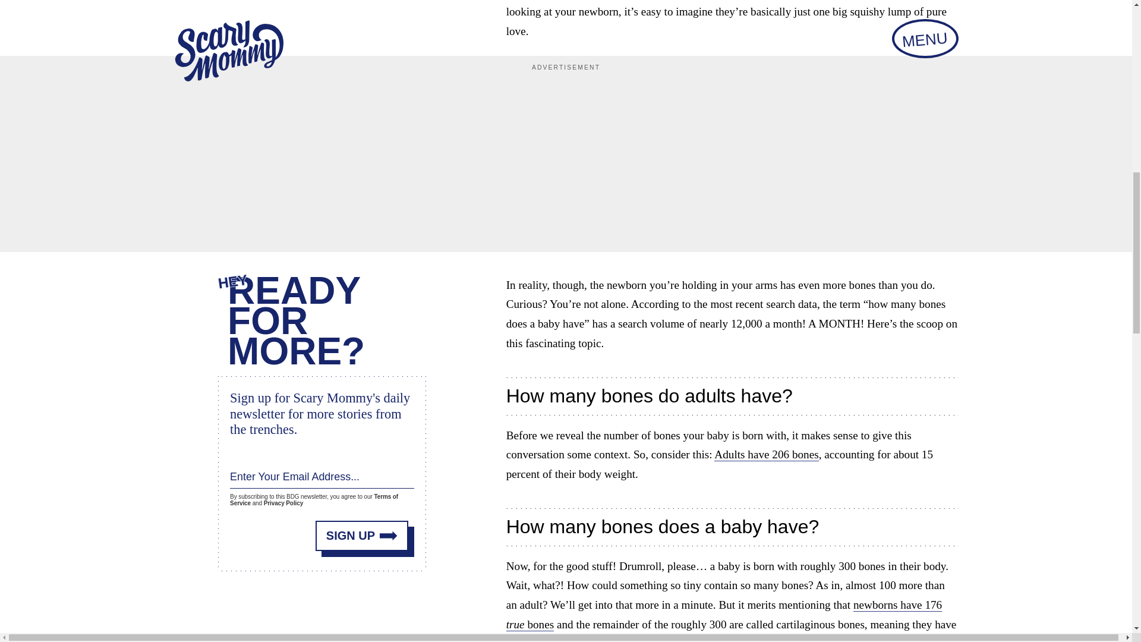 The image size is (1141, 642). What do you see at coordinates (362, 535) in the screenshot?
I see `SIGN UP` at bounding box center [362, 535].